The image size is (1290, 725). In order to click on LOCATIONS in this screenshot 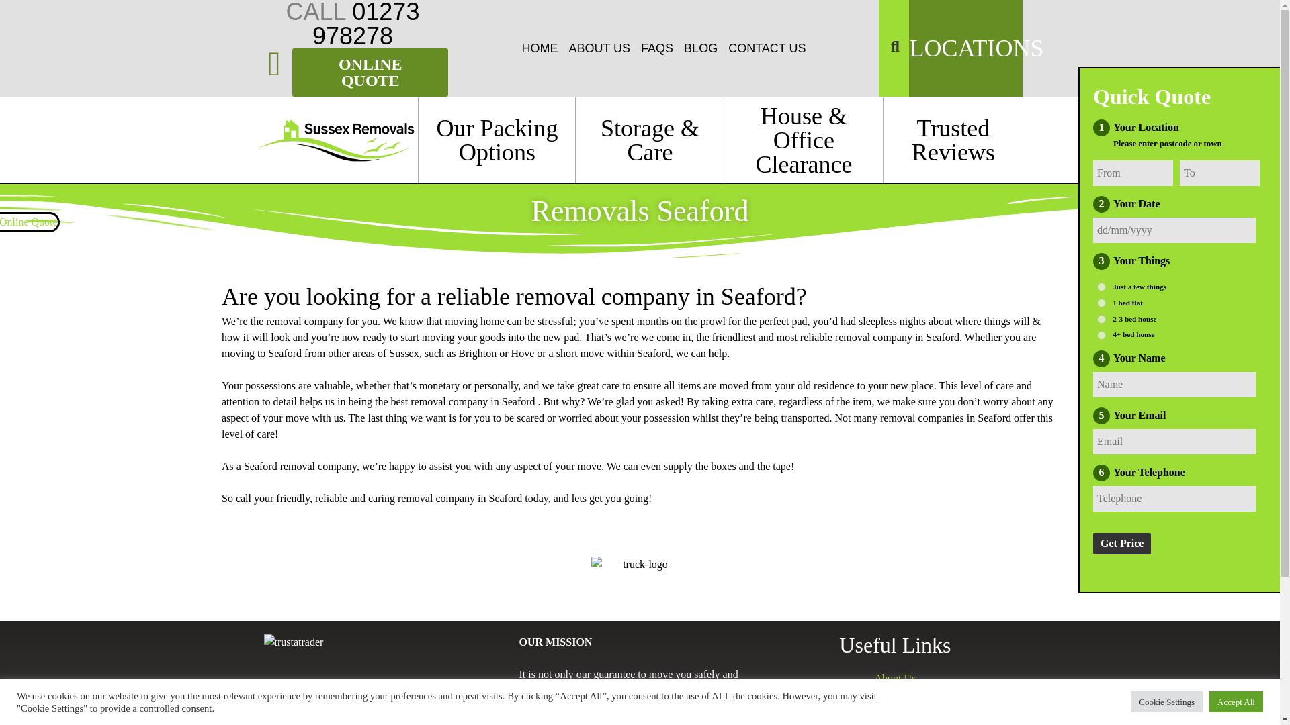, I will do `click(976, 48)`.